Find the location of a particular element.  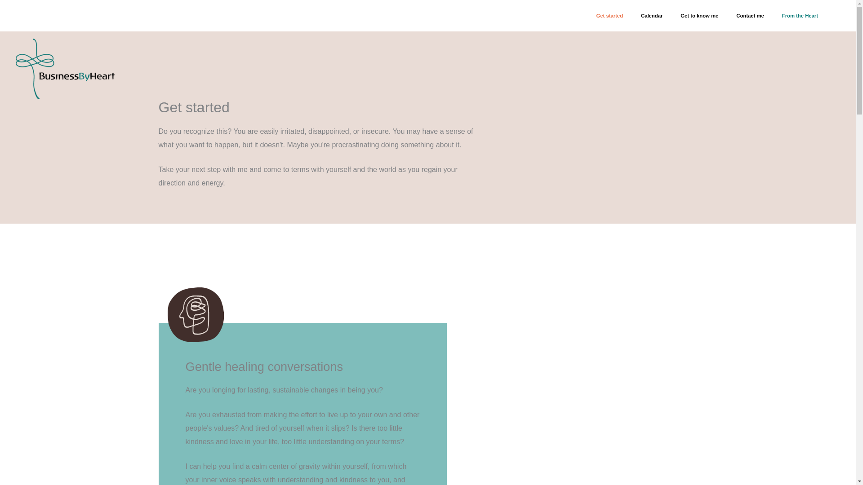

Calendar is located at coordinates (651, 16).